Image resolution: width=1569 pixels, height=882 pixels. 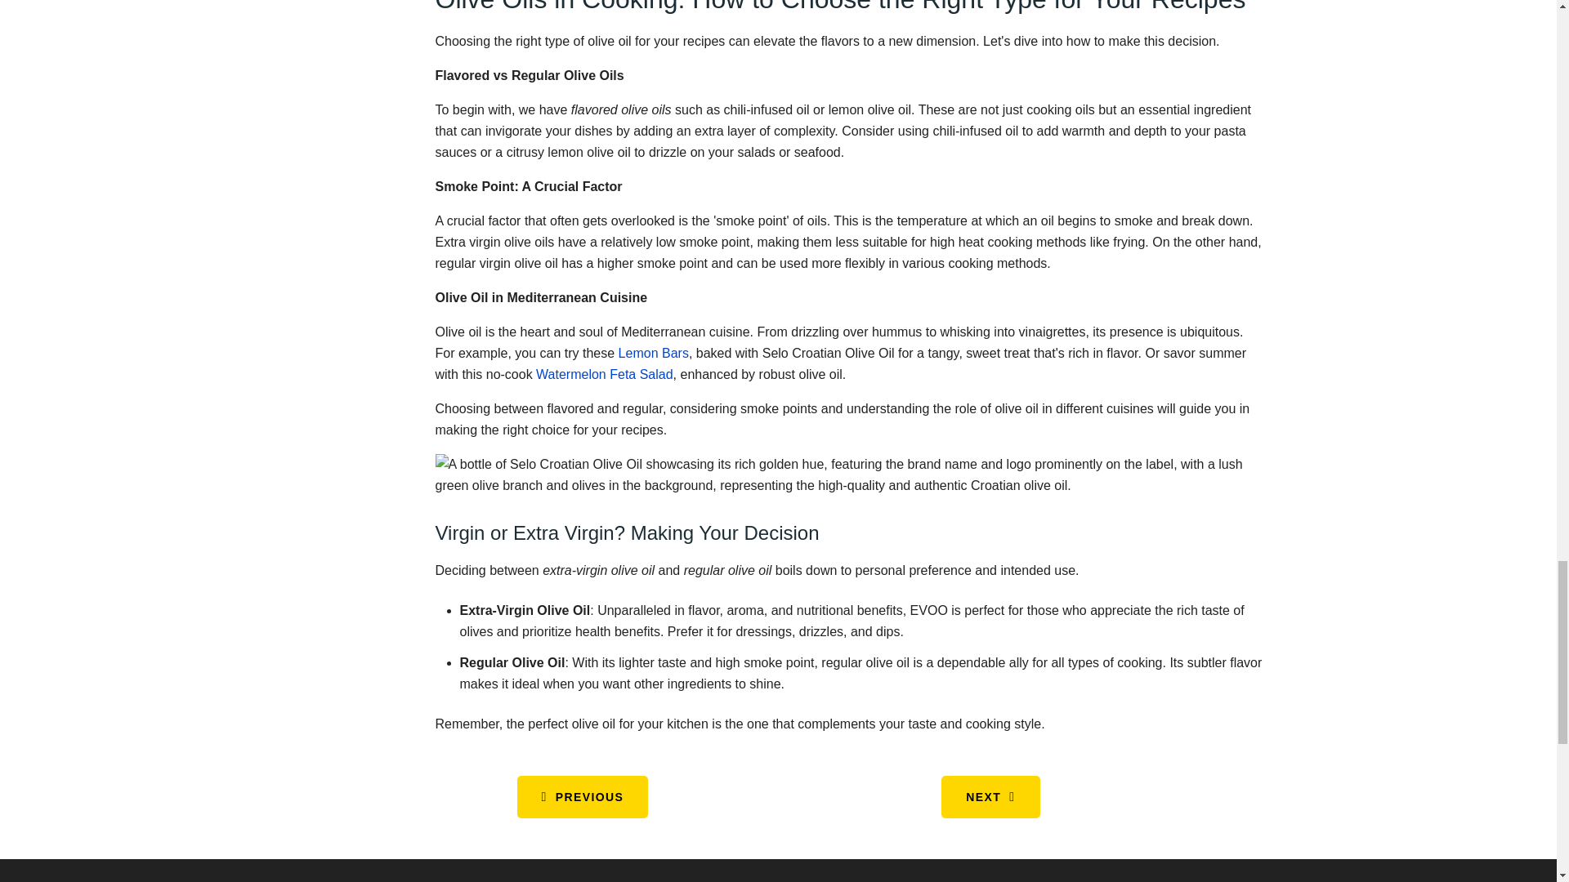 I want to click on PREVIOUS, so click(x=582, y=797).